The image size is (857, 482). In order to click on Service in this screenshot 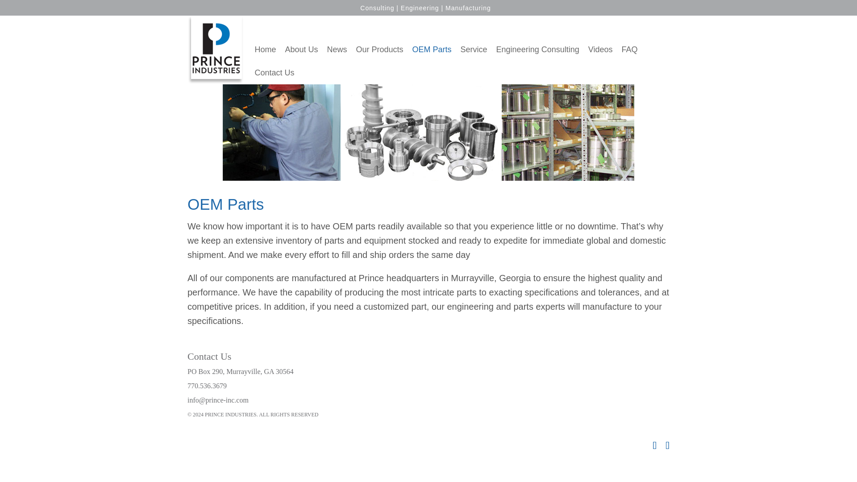, I will do `click(474, 50)`.